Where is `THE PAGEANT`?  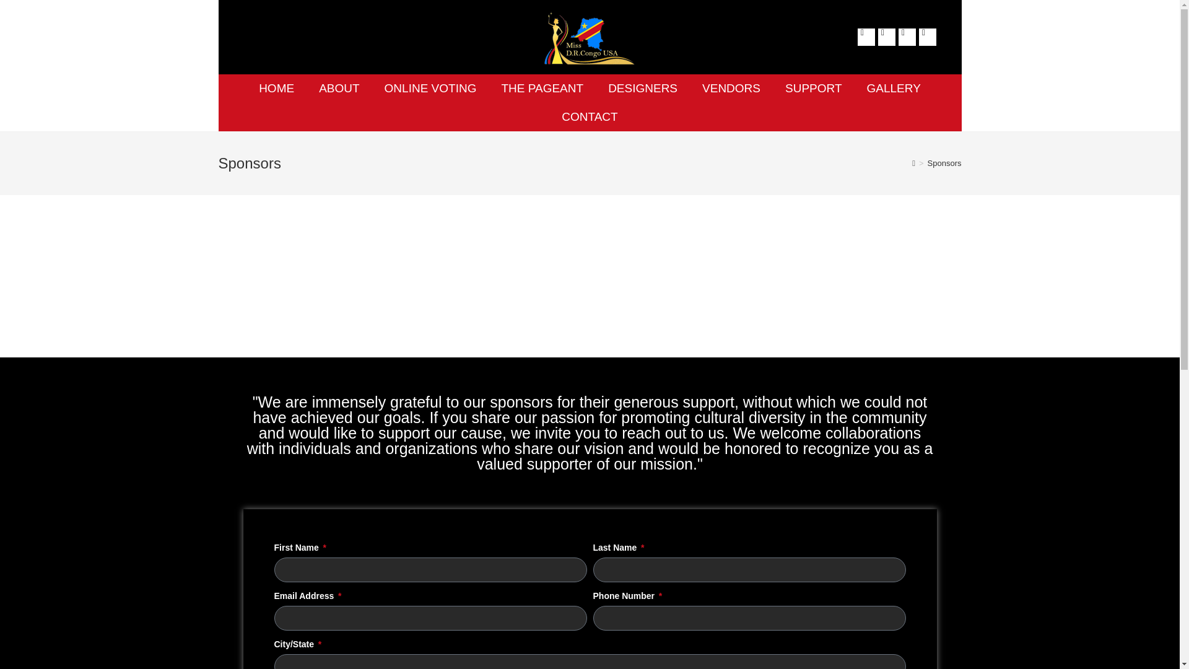
THE PAGEANT is located at coordinates (542, 88).